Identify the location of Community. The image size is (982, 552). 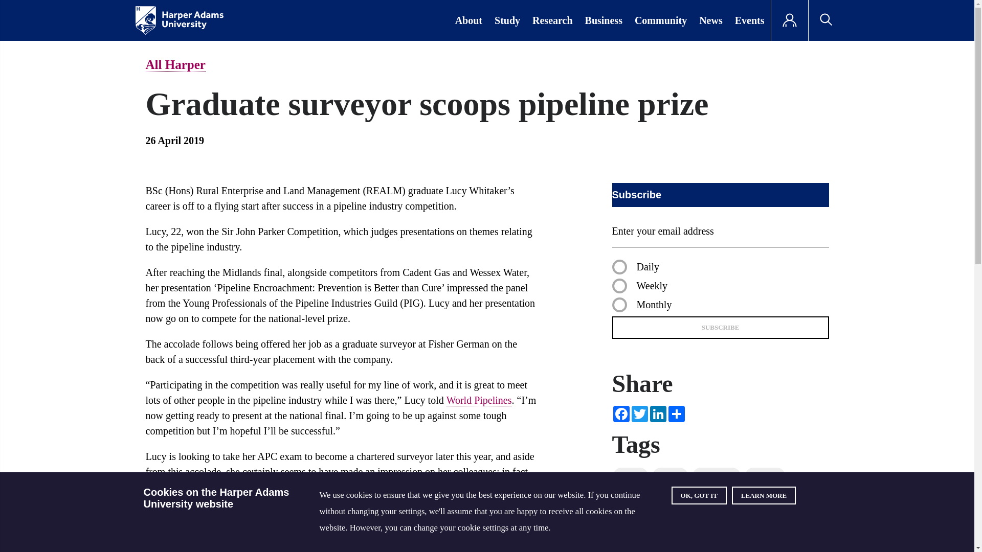
(661, 20).